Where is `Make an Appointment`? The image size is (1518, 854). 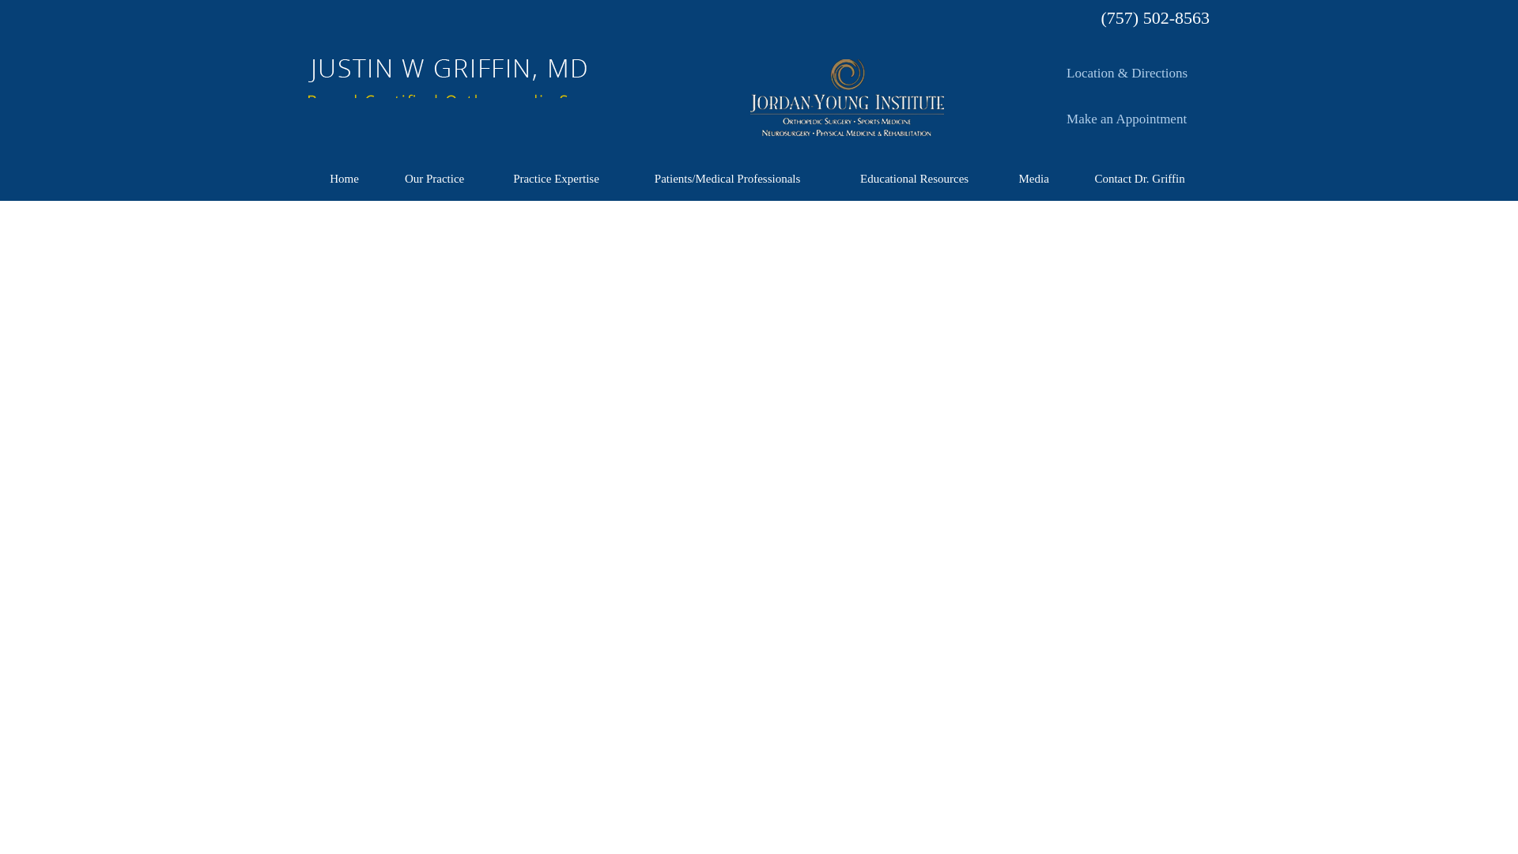
Make an Appointment is located at coordinates (1126, 122).